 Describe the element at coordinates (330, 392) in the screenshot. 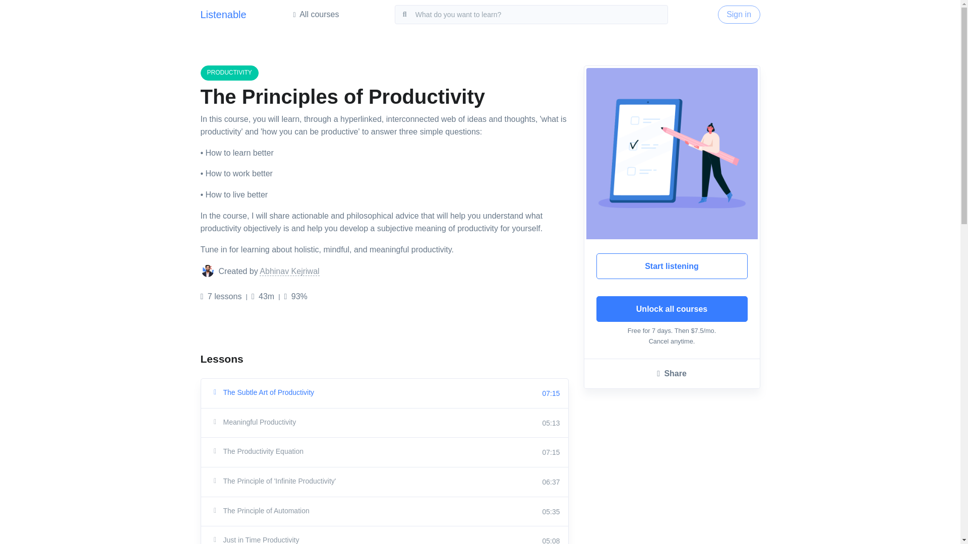

I see `The Subtle Art of Productivity` at that location.